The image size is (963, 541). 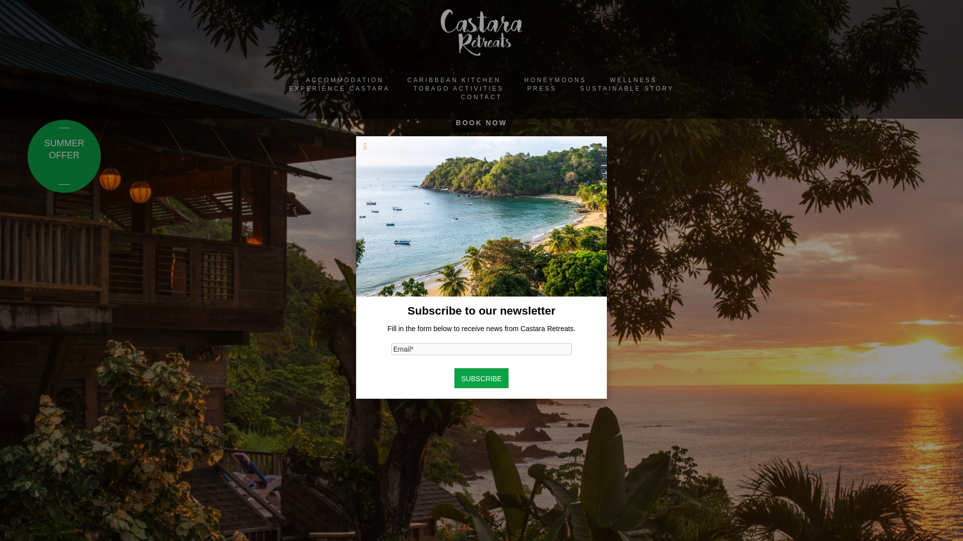 What do you see at coordinates (481, 122) in the screenshot?
I see `BOOK NOW` at bounding box center [481, 122].